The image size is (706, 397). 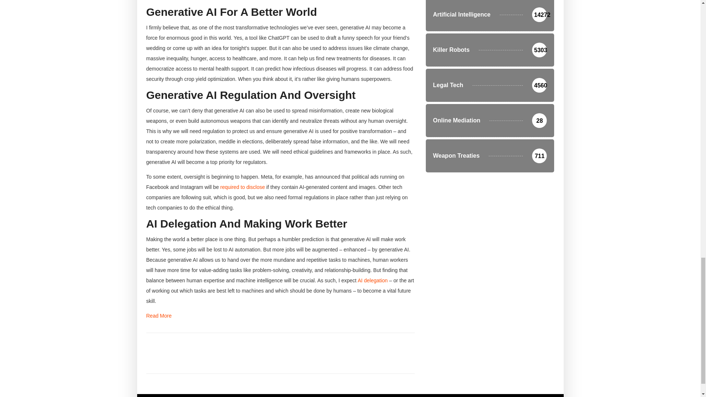 I want to click on Read More, so click(x=159, y=316).